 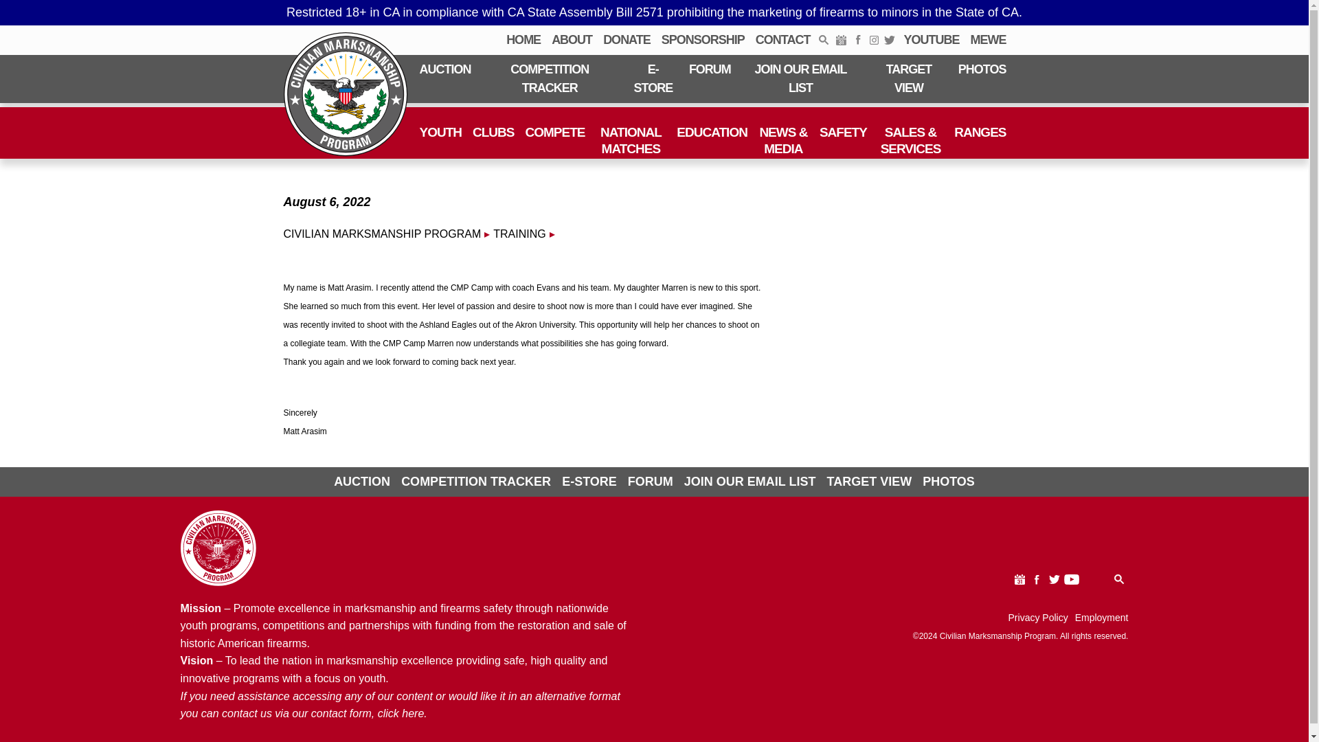 What do you see at coordinates (345, 94) in the screenshot?
I see `Civilian Marksmanship Program` at bounding box center [345, 94].